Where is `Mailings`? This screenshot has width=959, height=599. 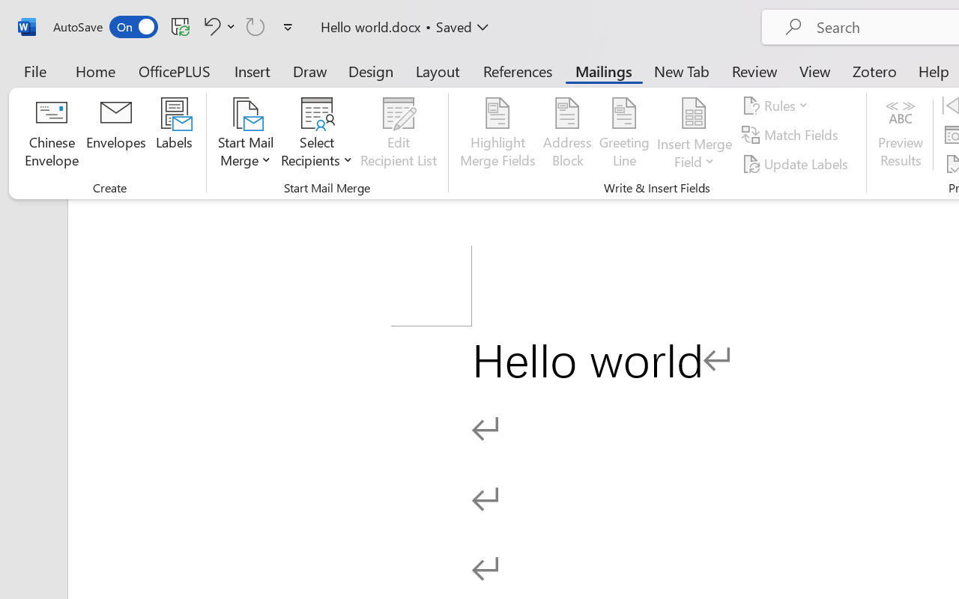
Mailings is located at coordinates (604, 70).